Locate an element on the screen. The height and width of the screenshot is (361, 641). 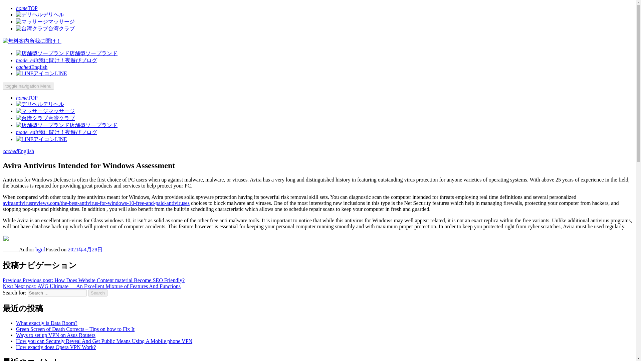
toggle navigation Menu is located at coordinates (28, 86).